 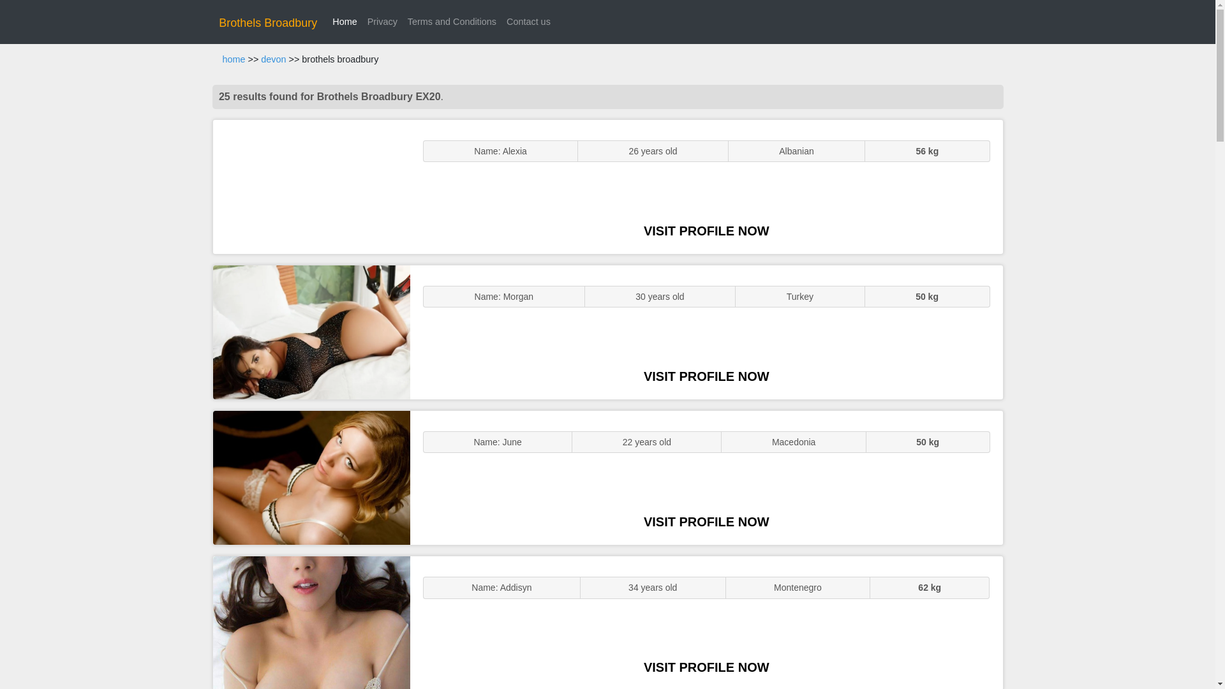 I want to click on VISIT PROFILE NOW, so click(x=706, y=522).